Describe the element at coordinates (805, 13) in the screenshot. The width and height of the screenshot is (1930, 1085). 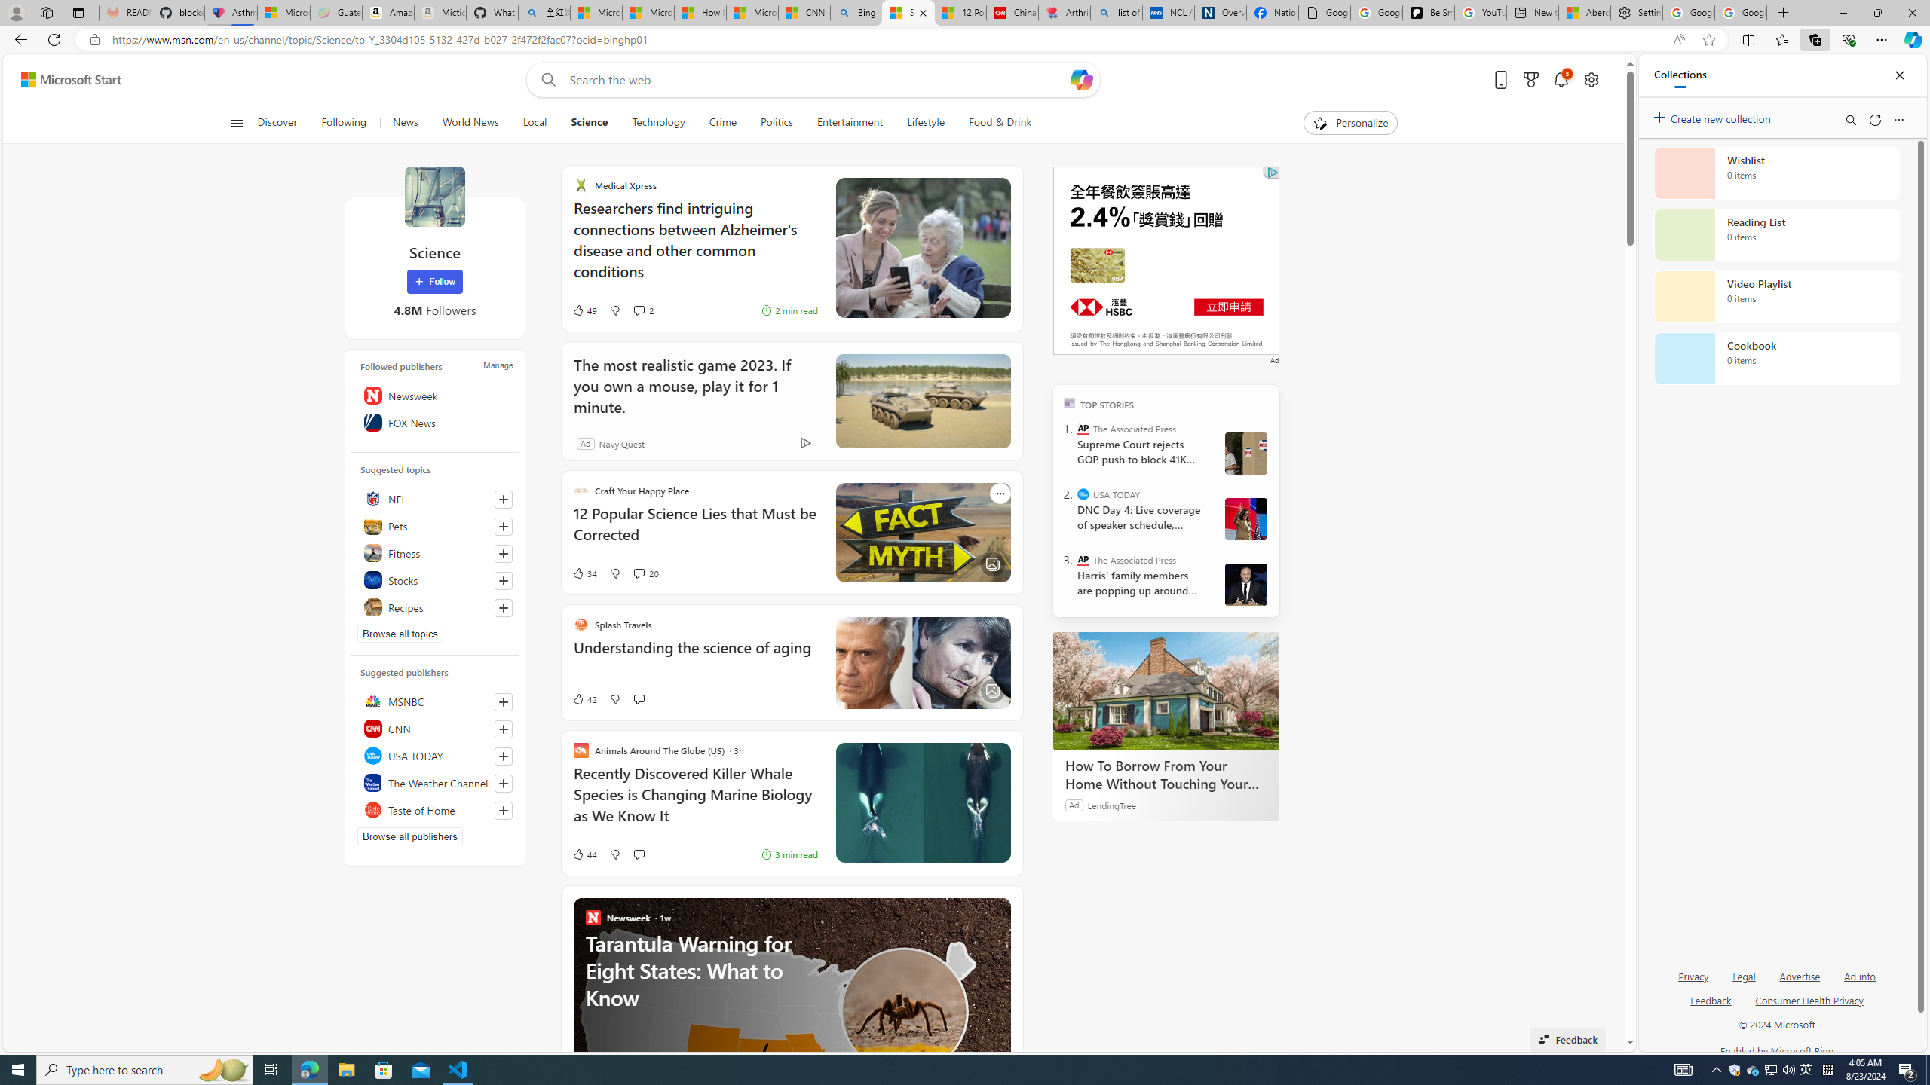
I see `CNN - MSN` at that location.